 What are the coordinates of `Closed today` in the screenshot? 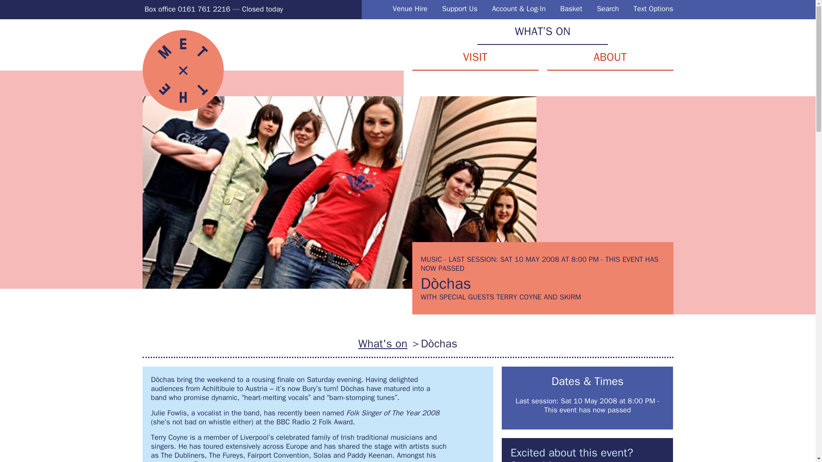 It's located at (262, 9).